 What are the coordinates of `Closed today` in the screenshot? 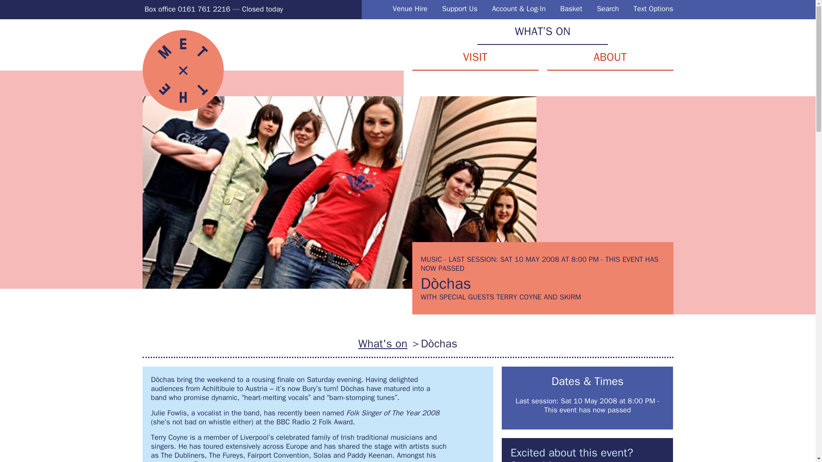 It's located at (262, 9).